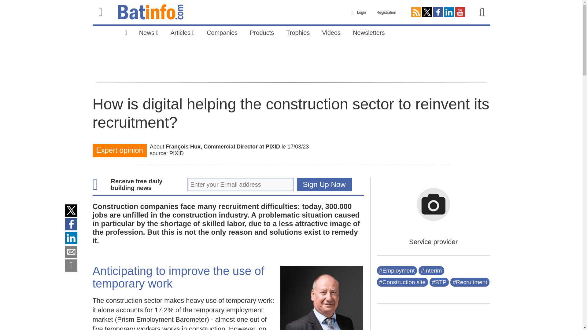  Describe the element at coordinates (331, 32) in the screenshot. I see `Videos` at that location.